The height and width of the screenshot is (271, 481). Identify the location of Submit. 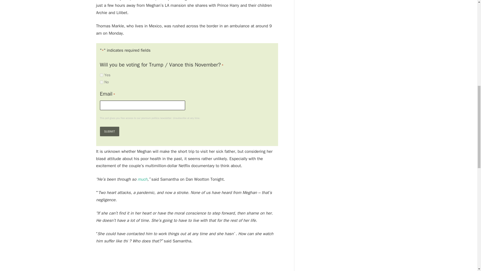
(109, 131).